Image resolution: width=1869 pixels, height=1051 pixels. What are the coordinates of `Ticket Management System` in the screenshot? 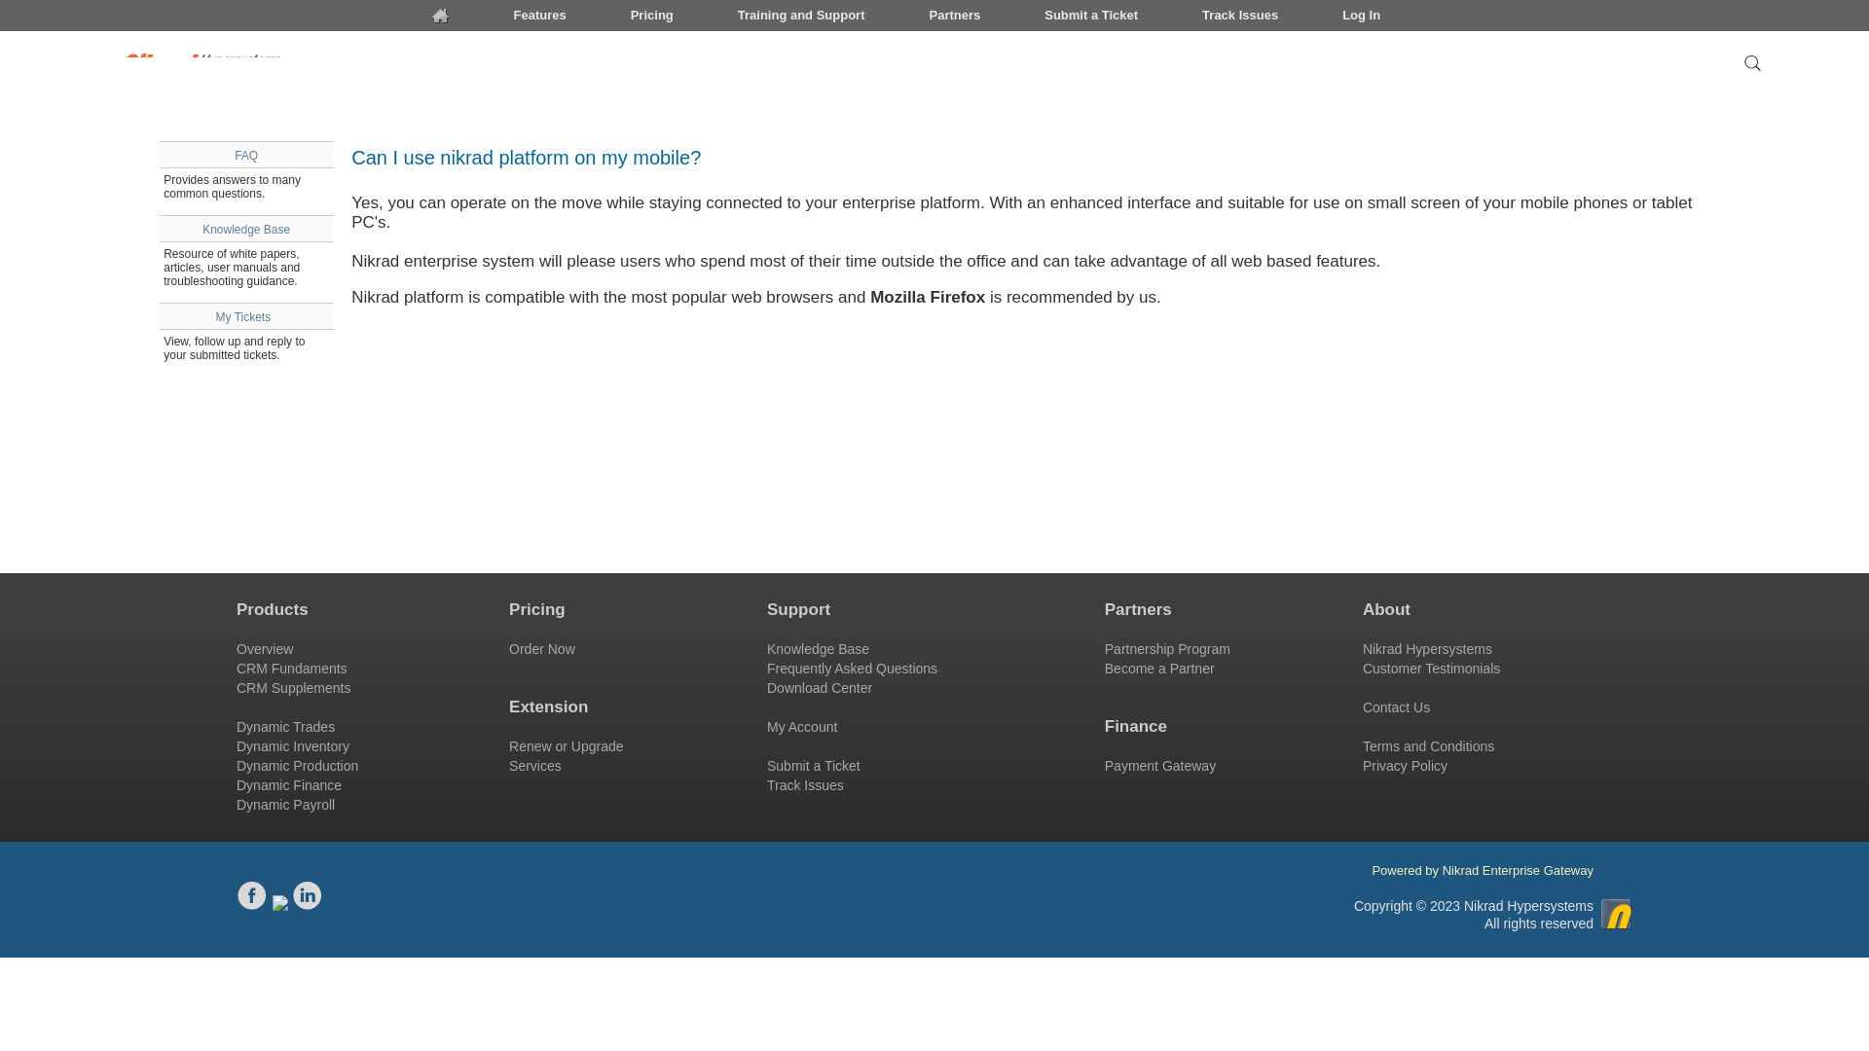 It's located at (813, 765).